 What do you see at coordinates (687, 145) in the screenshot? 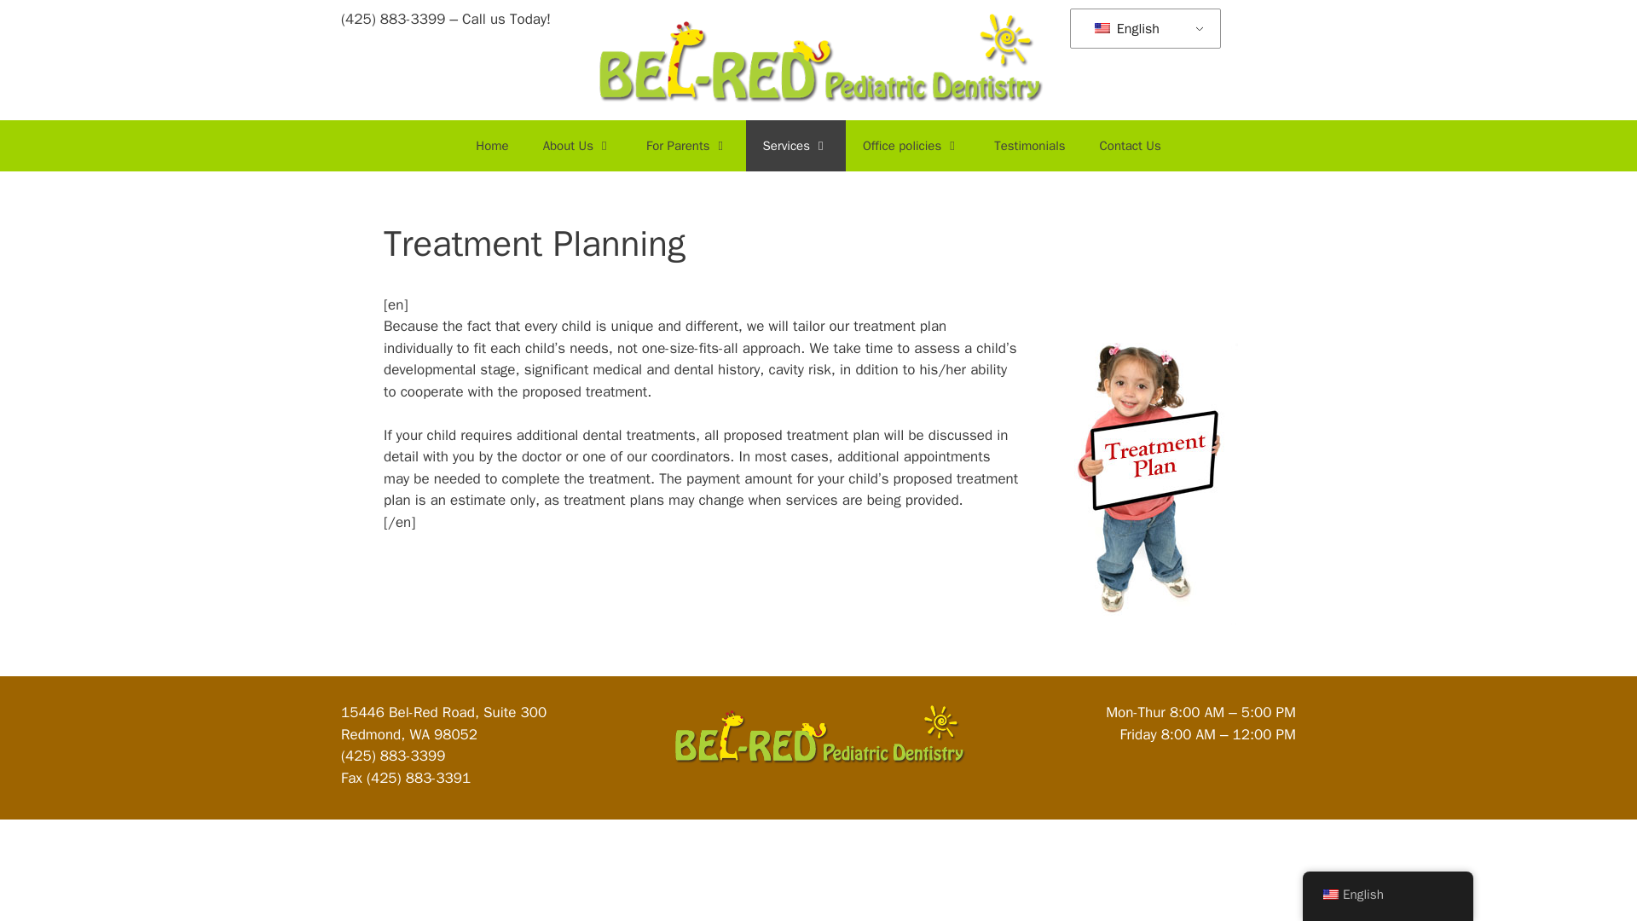
I see `For Parents` at bounding box center [687, 145].